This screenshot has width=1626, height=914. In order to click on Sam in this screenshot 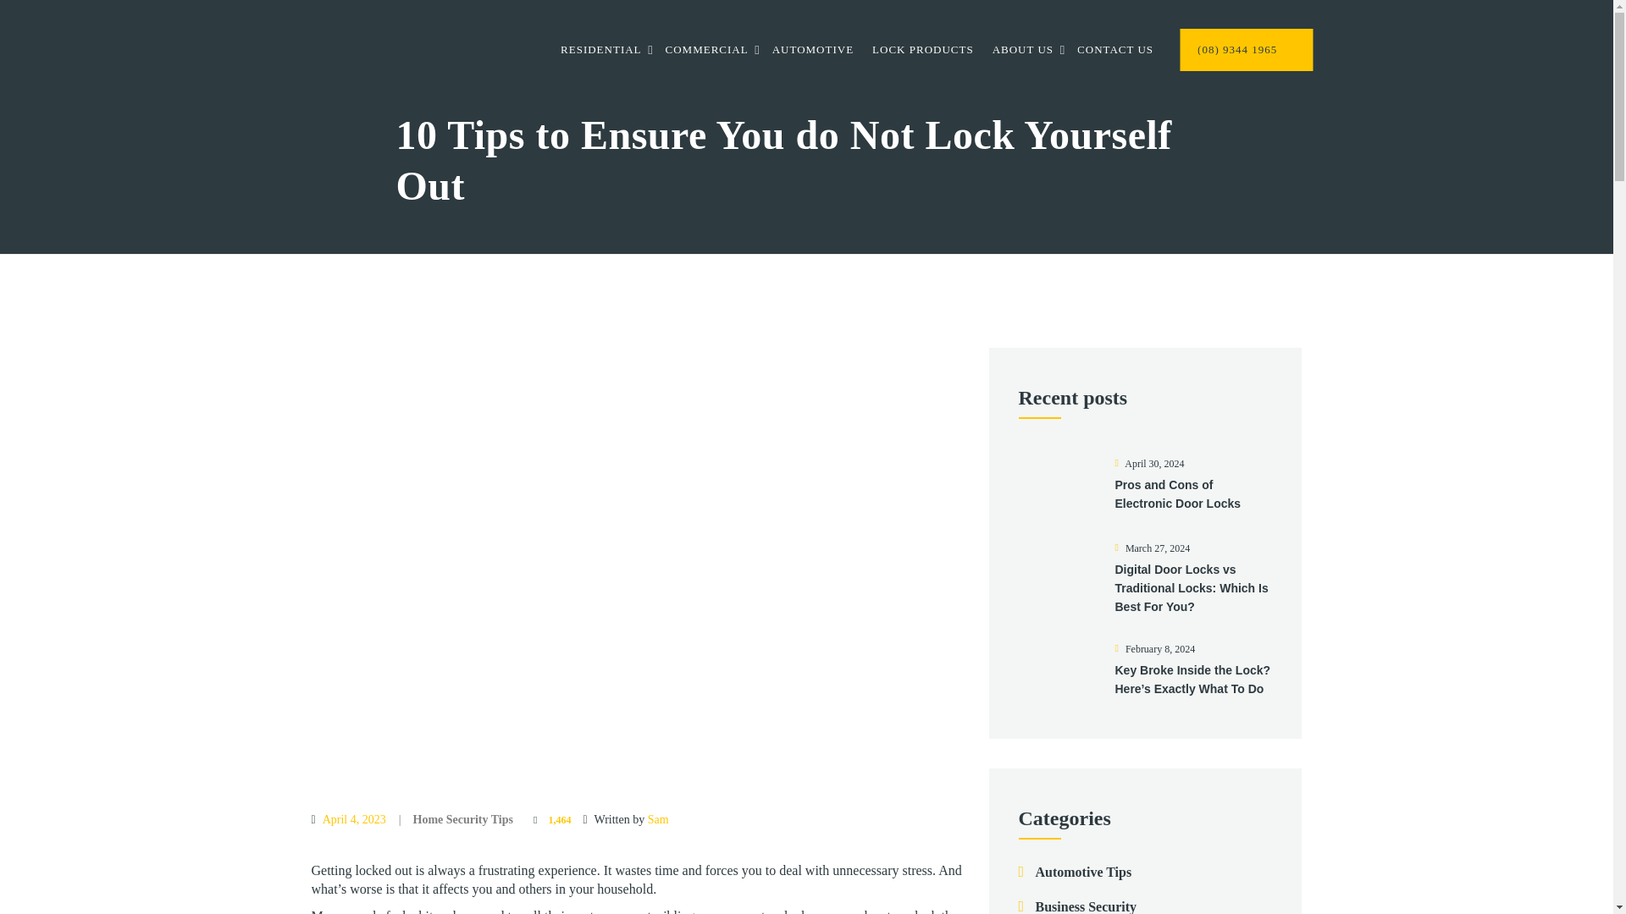, I will do `click(657, 819)`.